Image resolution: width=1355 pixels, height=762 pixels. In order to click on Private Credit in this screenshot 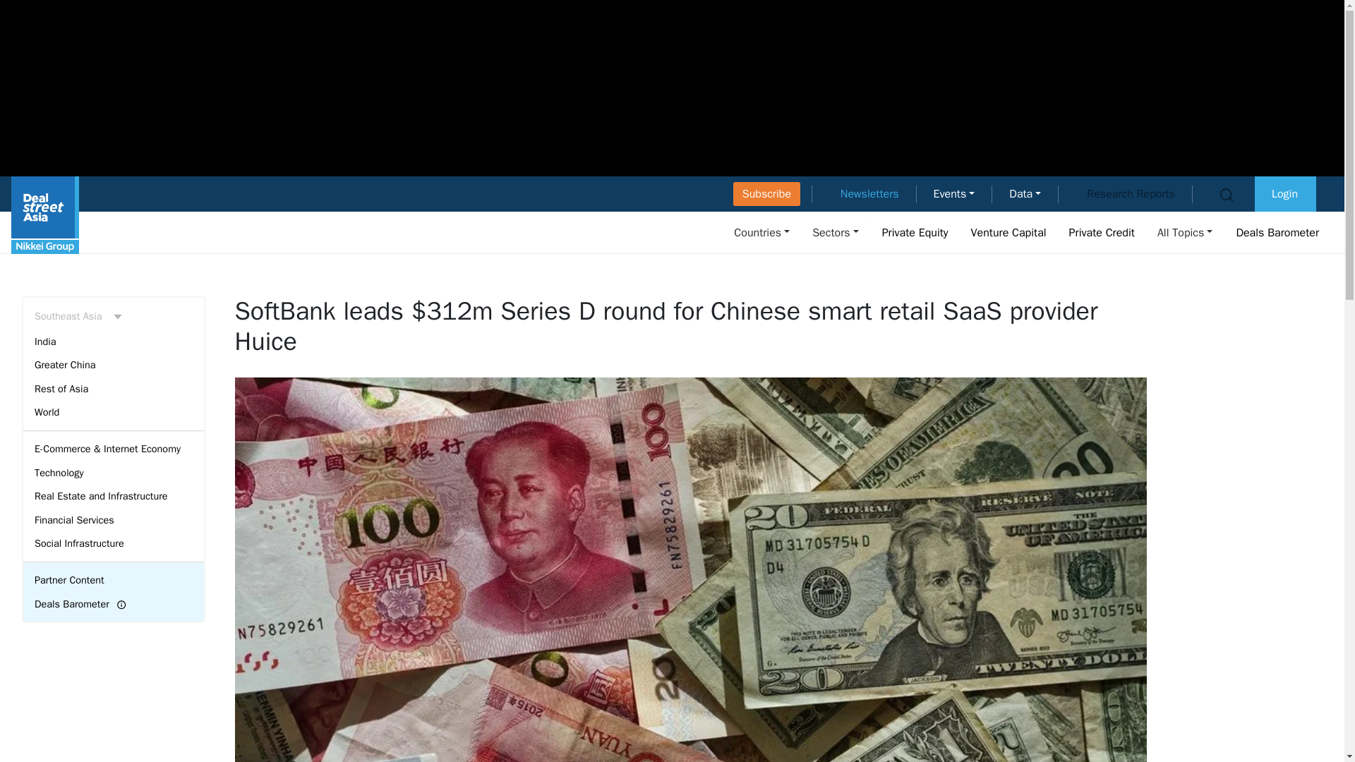, I will do `click(1102, 232)`.